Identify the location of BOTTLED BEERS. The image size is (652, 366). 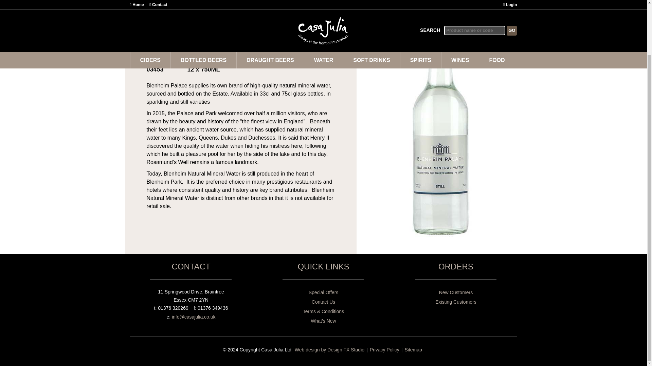
(204, 4).